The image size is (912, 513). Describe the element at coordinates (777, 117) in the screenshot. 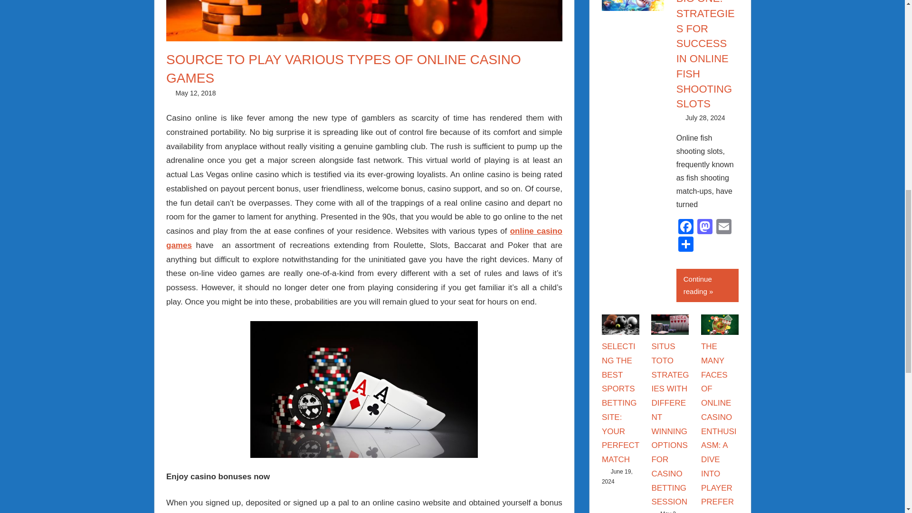

I see `View all posts by Cassandra J. Pearson` at that location.